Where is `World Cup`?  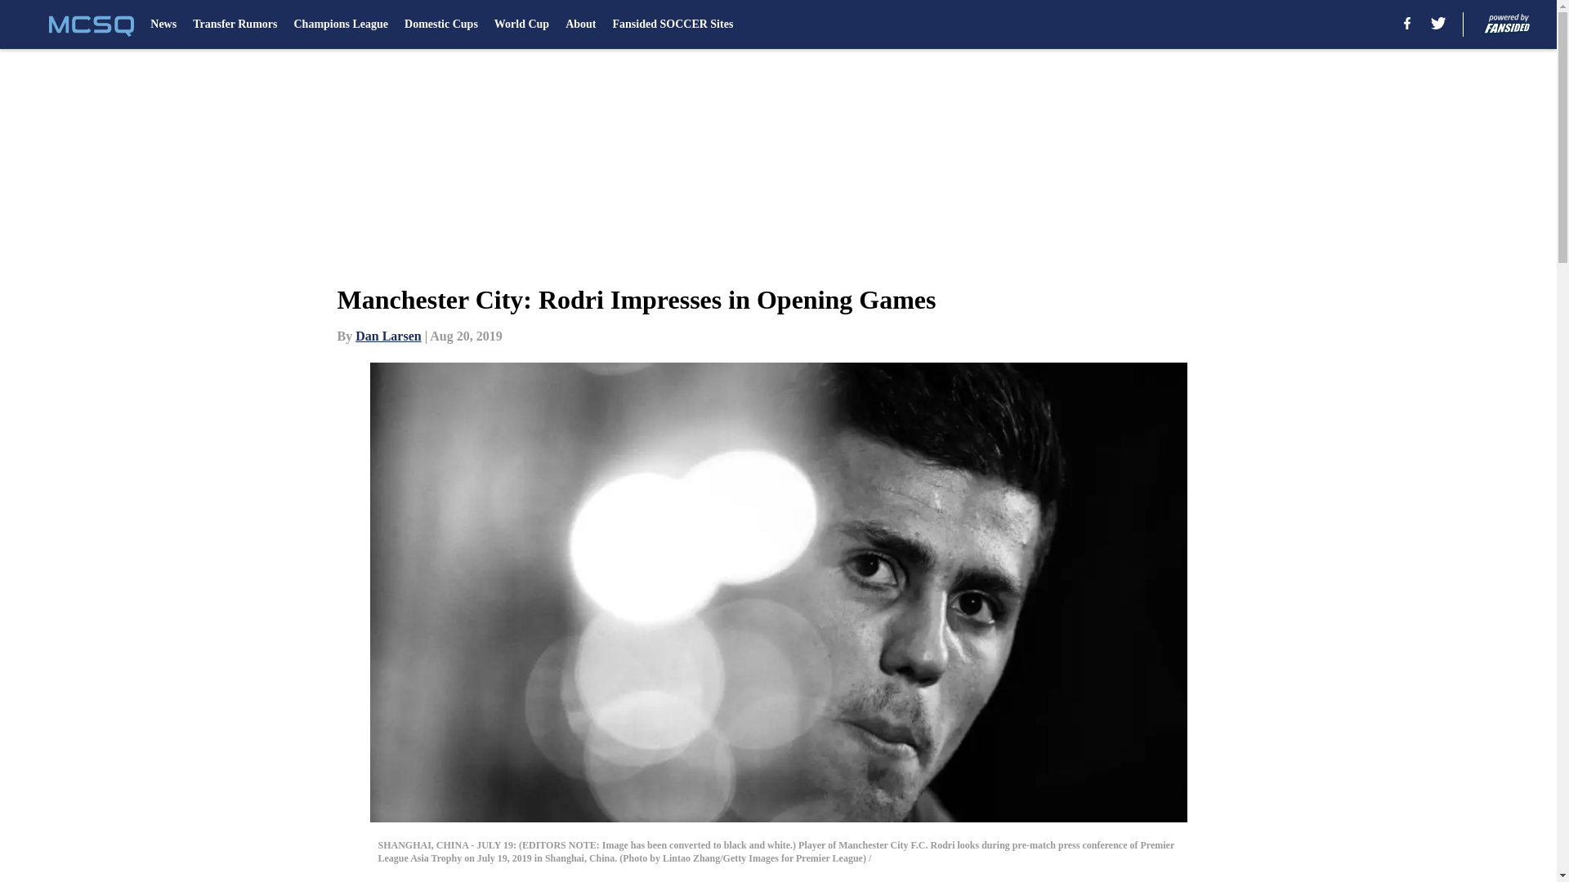 World Cup is located at coordinates (521, 24).